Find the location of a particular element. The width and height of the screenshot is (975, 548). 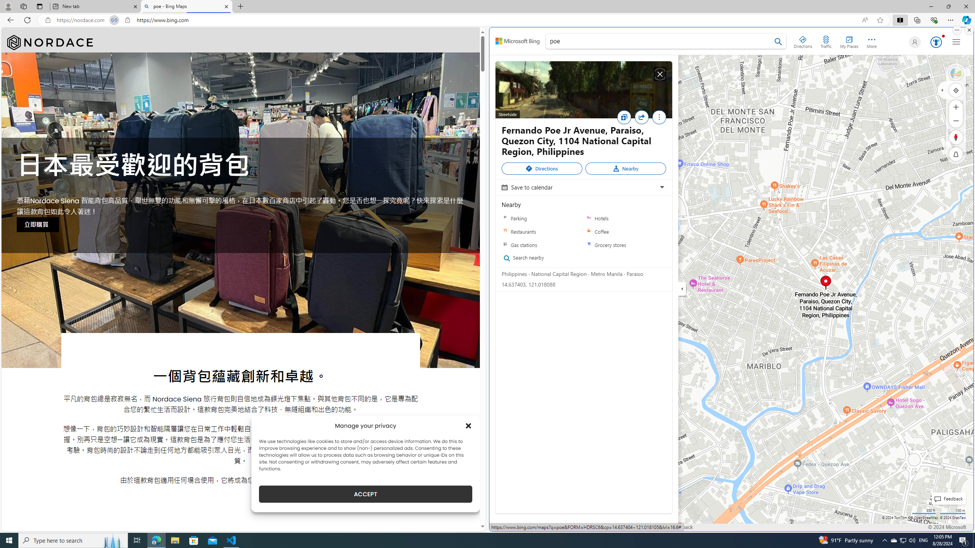

Eugene is located at coordinates (913, 42).